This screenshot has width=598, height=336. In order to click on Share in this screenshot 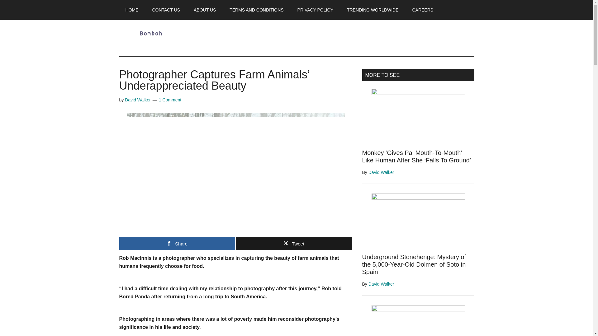, I will do `click(177, 243)`.